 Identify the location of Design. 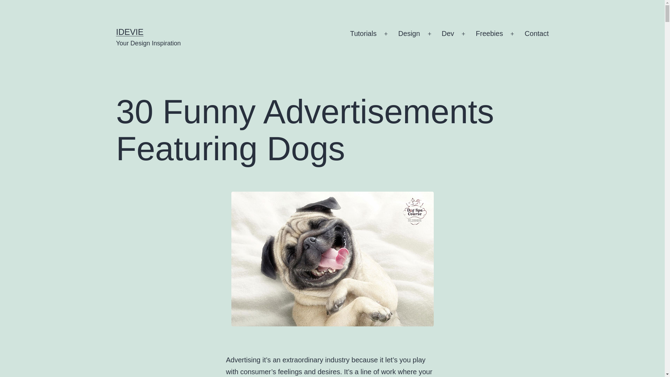
(409, 34).